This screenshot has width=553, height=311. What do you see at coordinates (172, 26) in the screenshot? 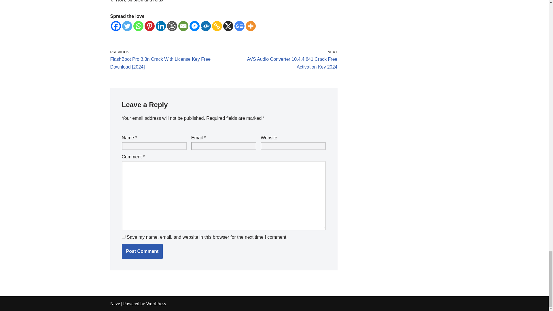
I see `Blogger Post` at bounding box center [172, 26].